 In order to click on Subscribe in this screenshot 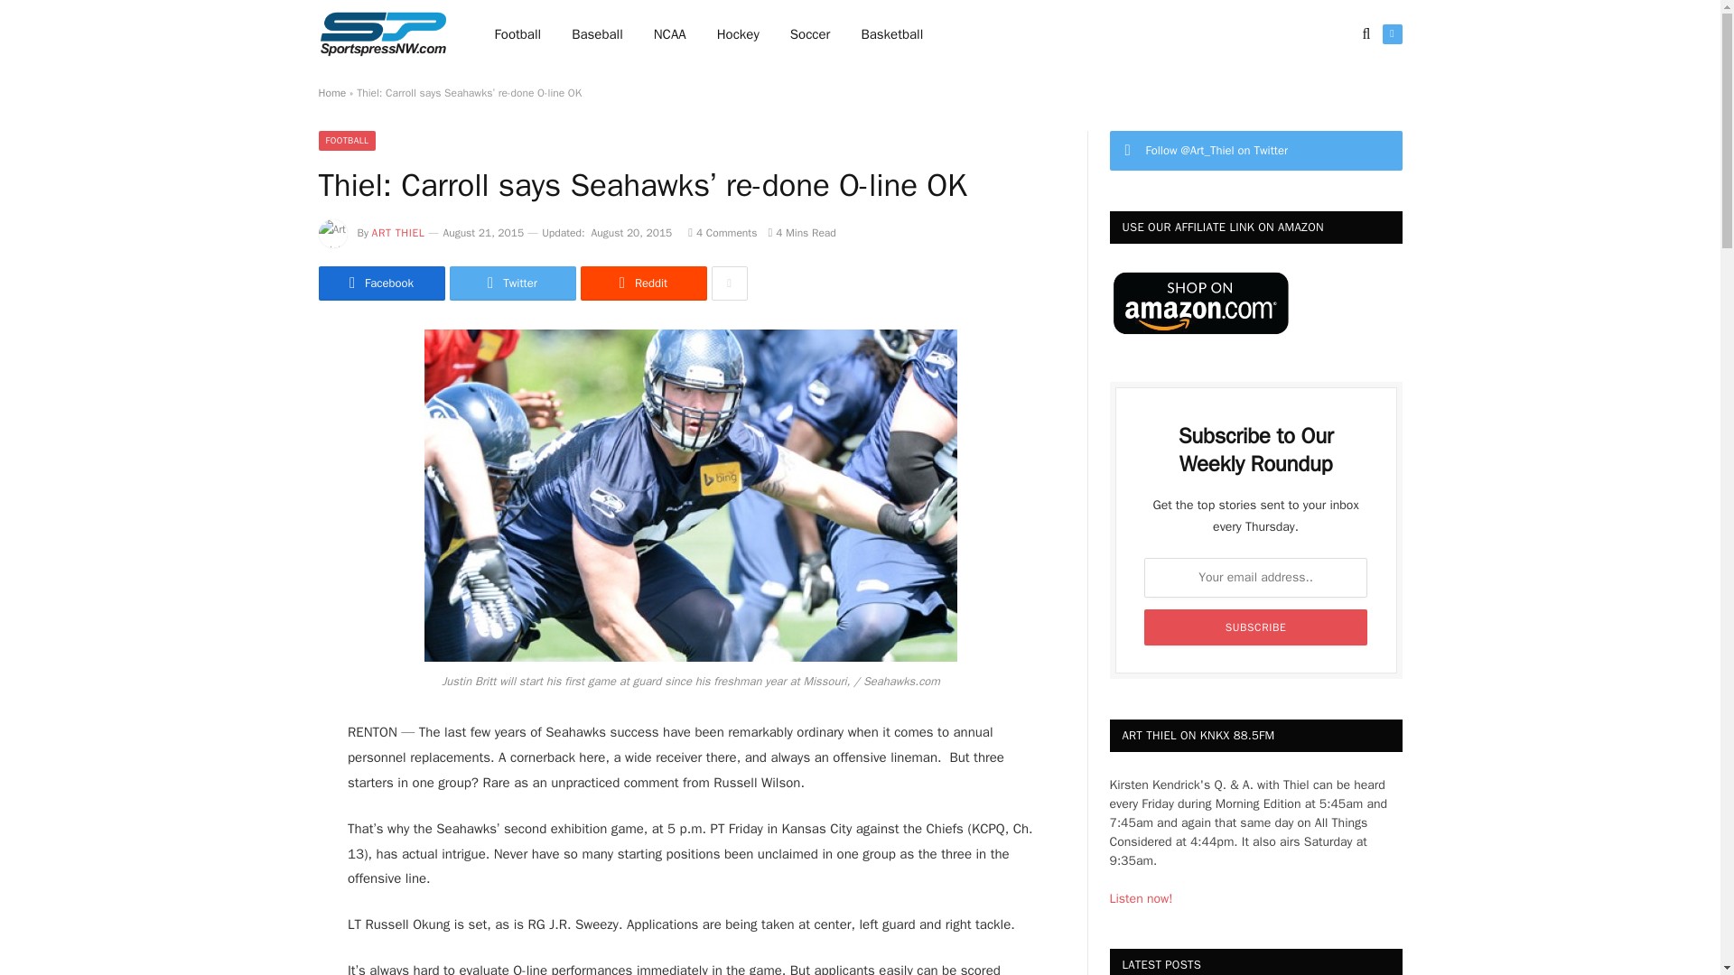, I will do `click(1255, 627)`.